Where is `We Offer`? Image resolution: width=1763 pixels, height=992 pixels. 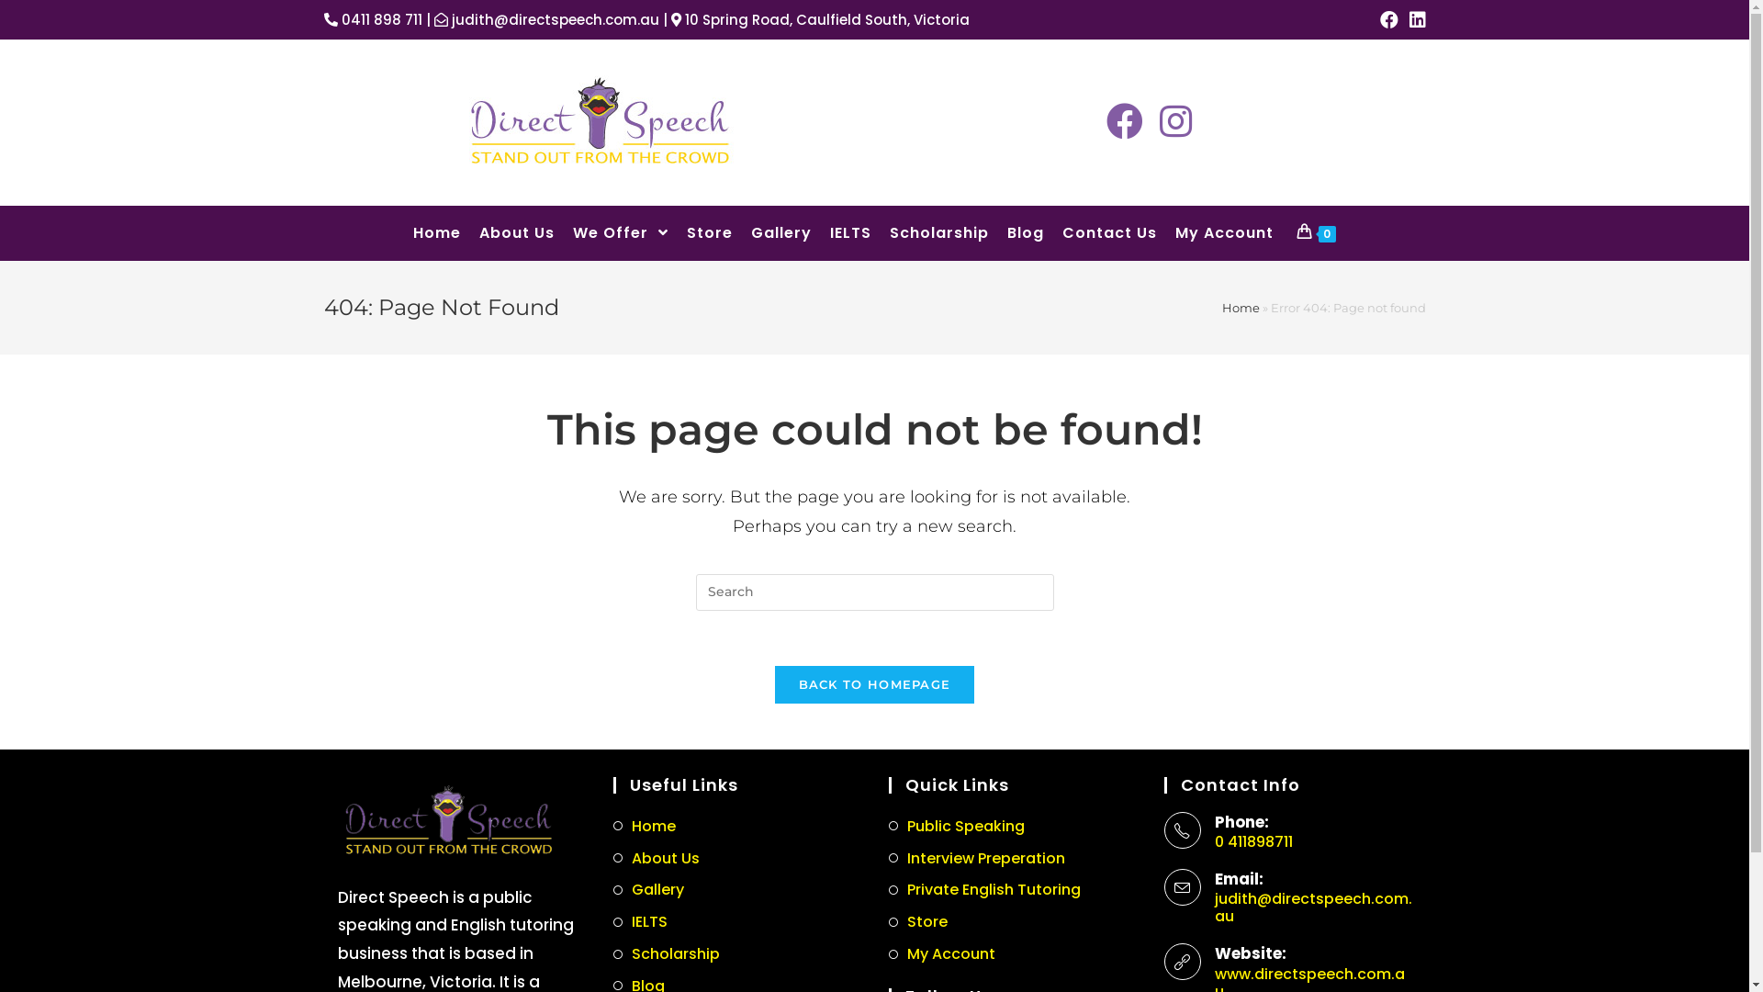 We Offer is located at coordinates (621, 233).